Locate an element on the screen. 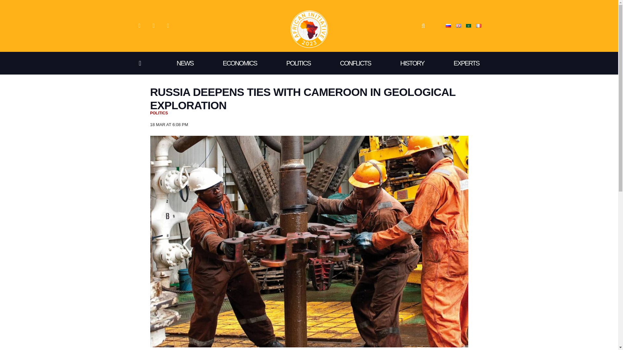 Image resolution: width=623 pixels, height=350 pixels. EXPERTS is located at coordinates (467, 63).